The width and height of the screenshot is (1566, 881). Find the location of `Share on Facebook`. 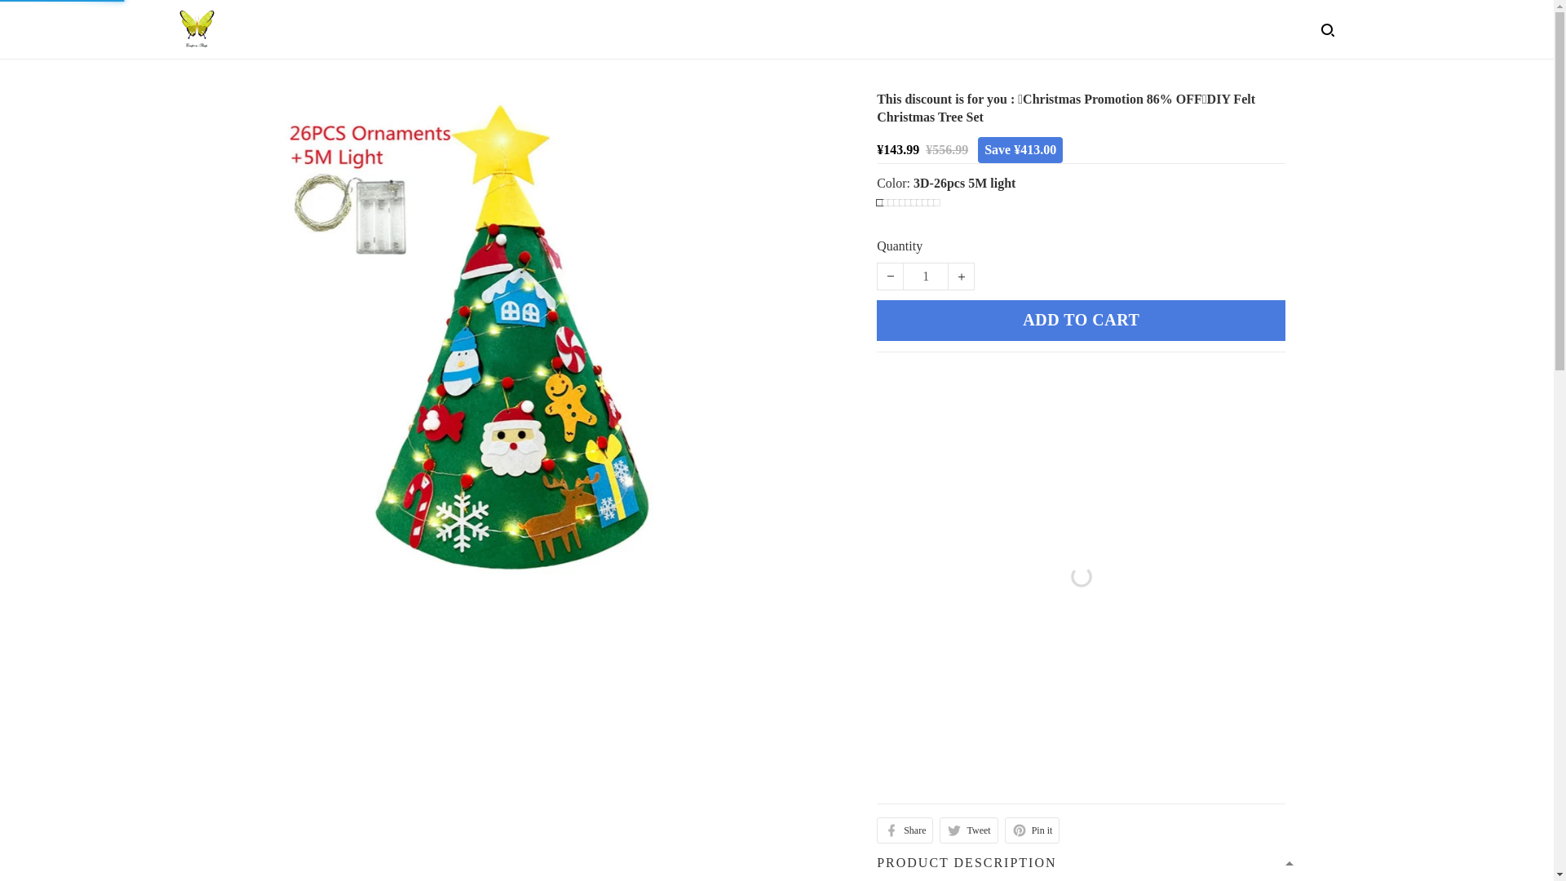

Share on Facebook is located at coordinates (905, 830).